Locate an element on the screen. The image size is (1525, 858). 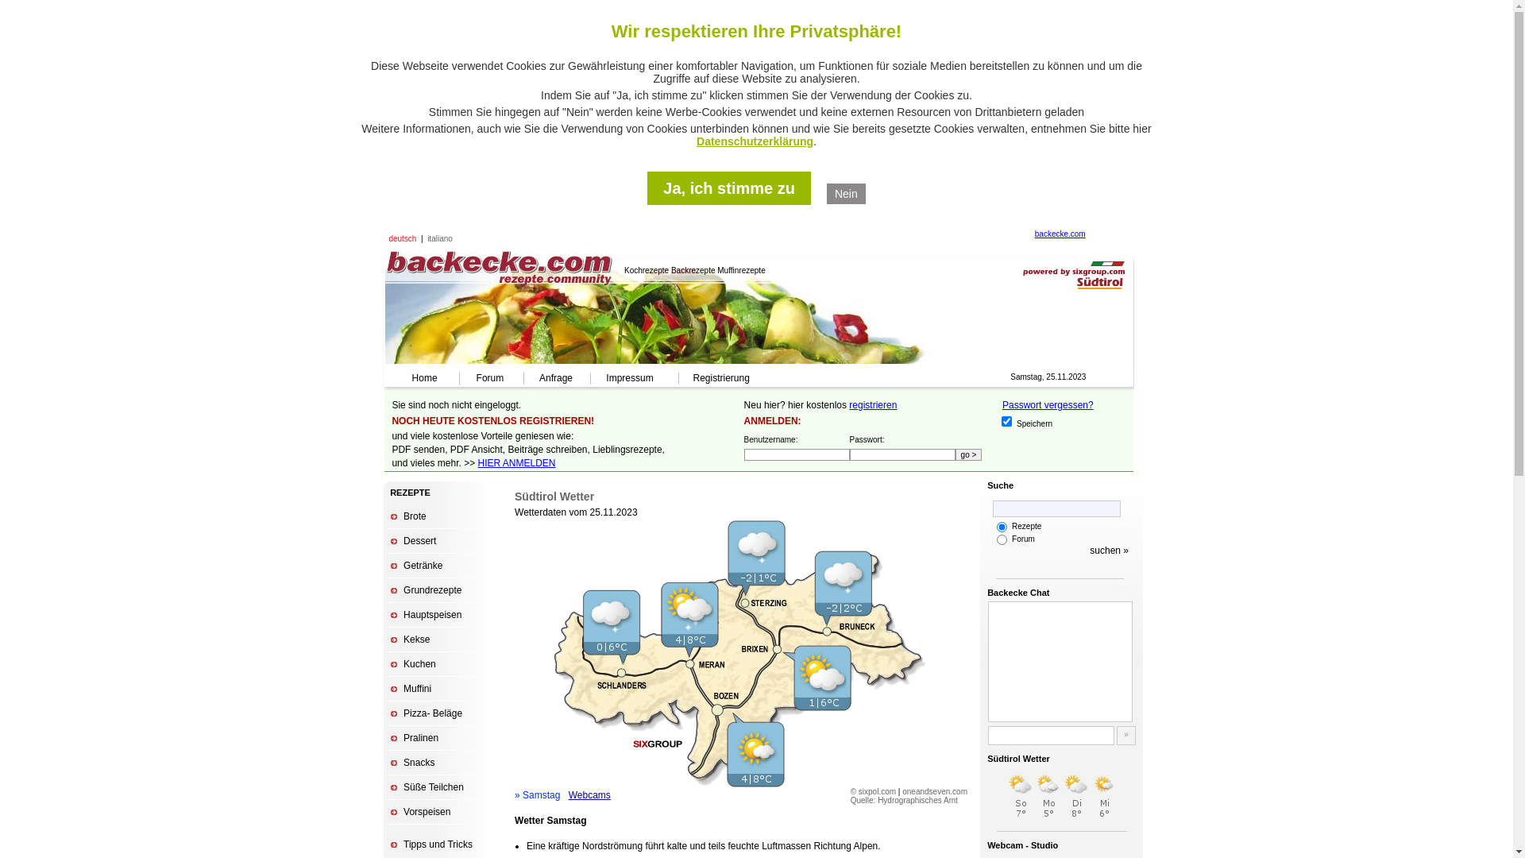
Passwort vergessen? is located at coordinates (1048, 405).